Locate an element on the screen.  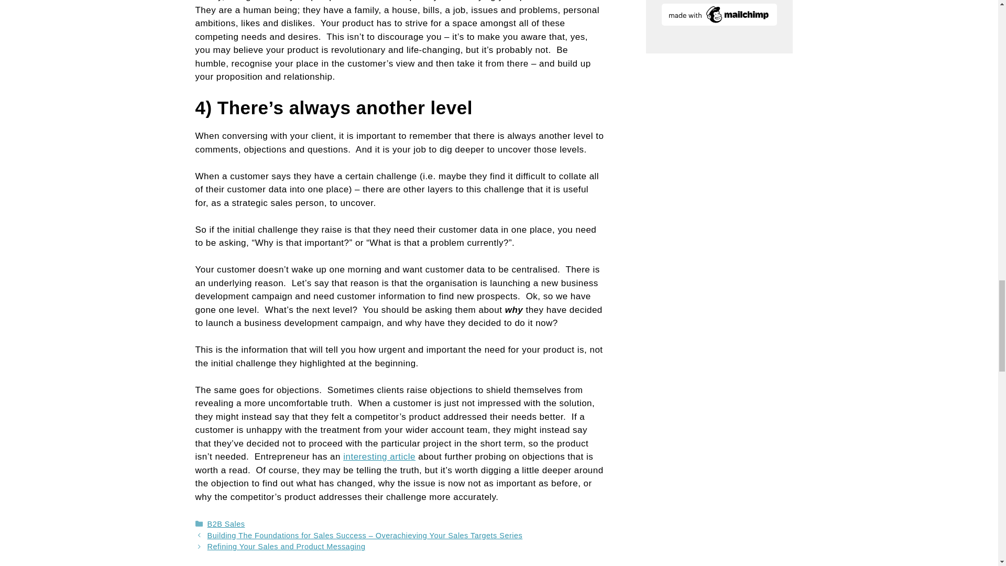
B2B Sales is located at coordinates (226, 524).